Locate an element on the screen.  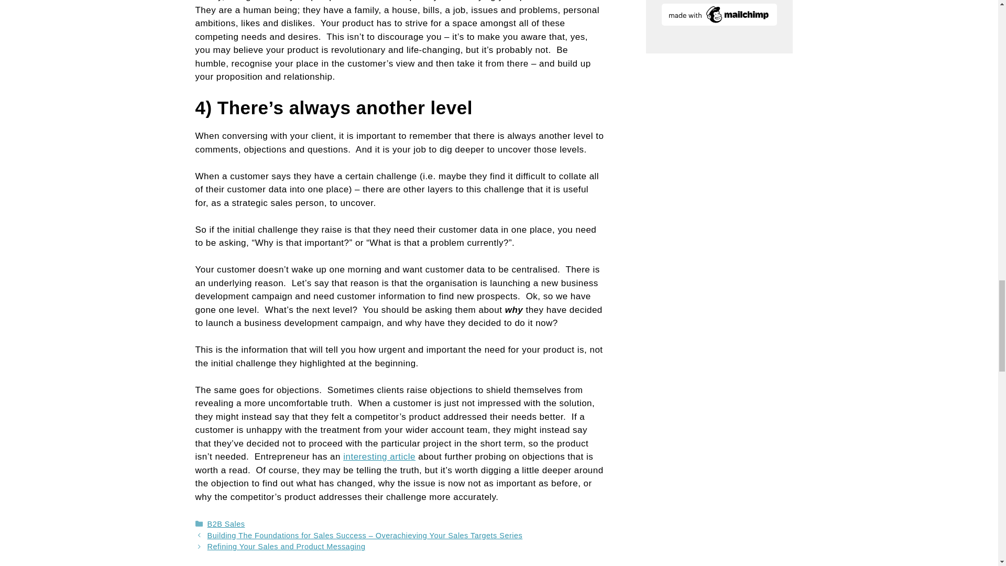
B2B Sales is located at coordinates (226, 524).